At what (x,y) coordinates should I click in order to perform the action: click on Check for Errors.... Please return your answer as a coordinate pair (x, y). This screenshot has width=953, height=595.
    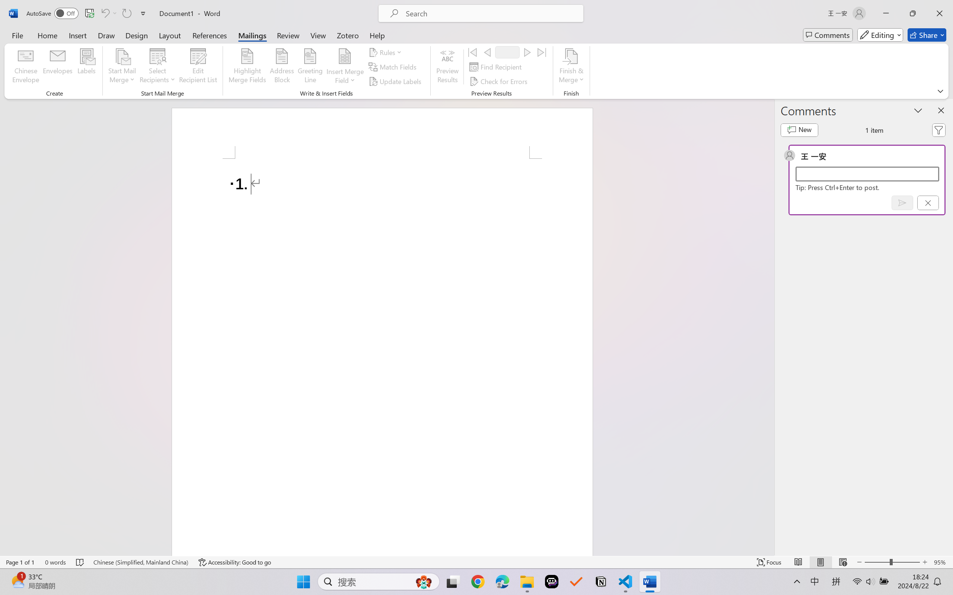
    Looking at the image, I should click on (500, 81).